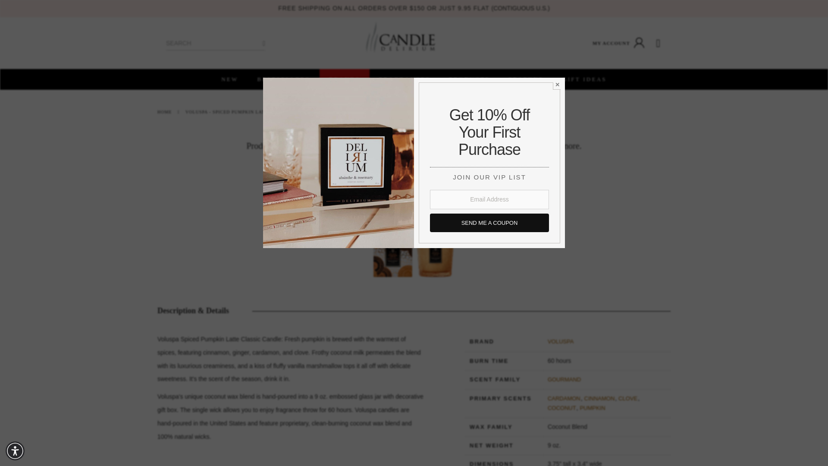 The width and height of the screenshot is (828, 466). What do you see at coordinates (400, 37) in the screenshot?
I see `CandleDelirium Candles` at bounding box center [400, 37].